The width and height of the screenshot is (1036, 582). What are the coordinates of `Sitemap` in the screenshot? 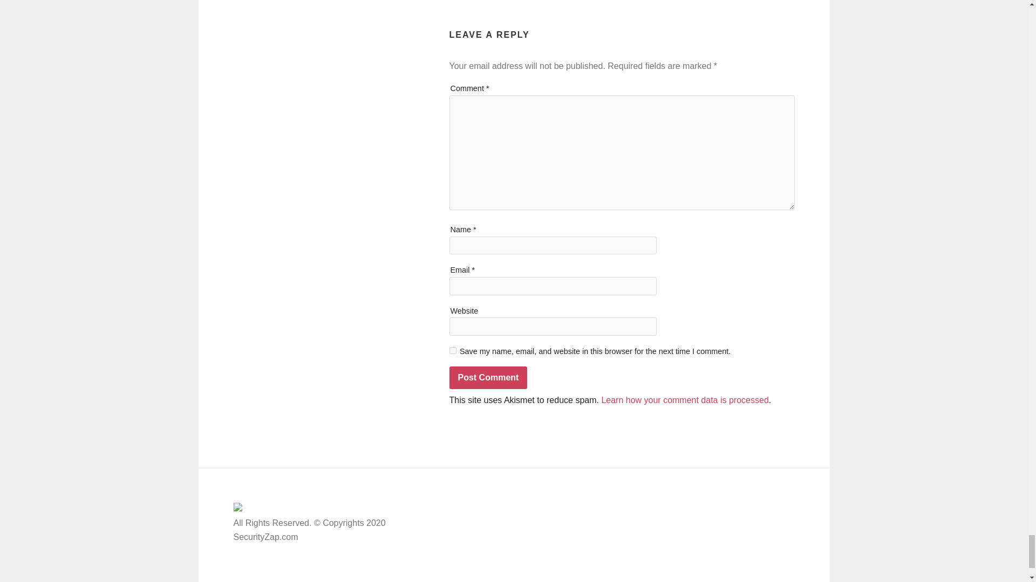 It's located at (635, 512).